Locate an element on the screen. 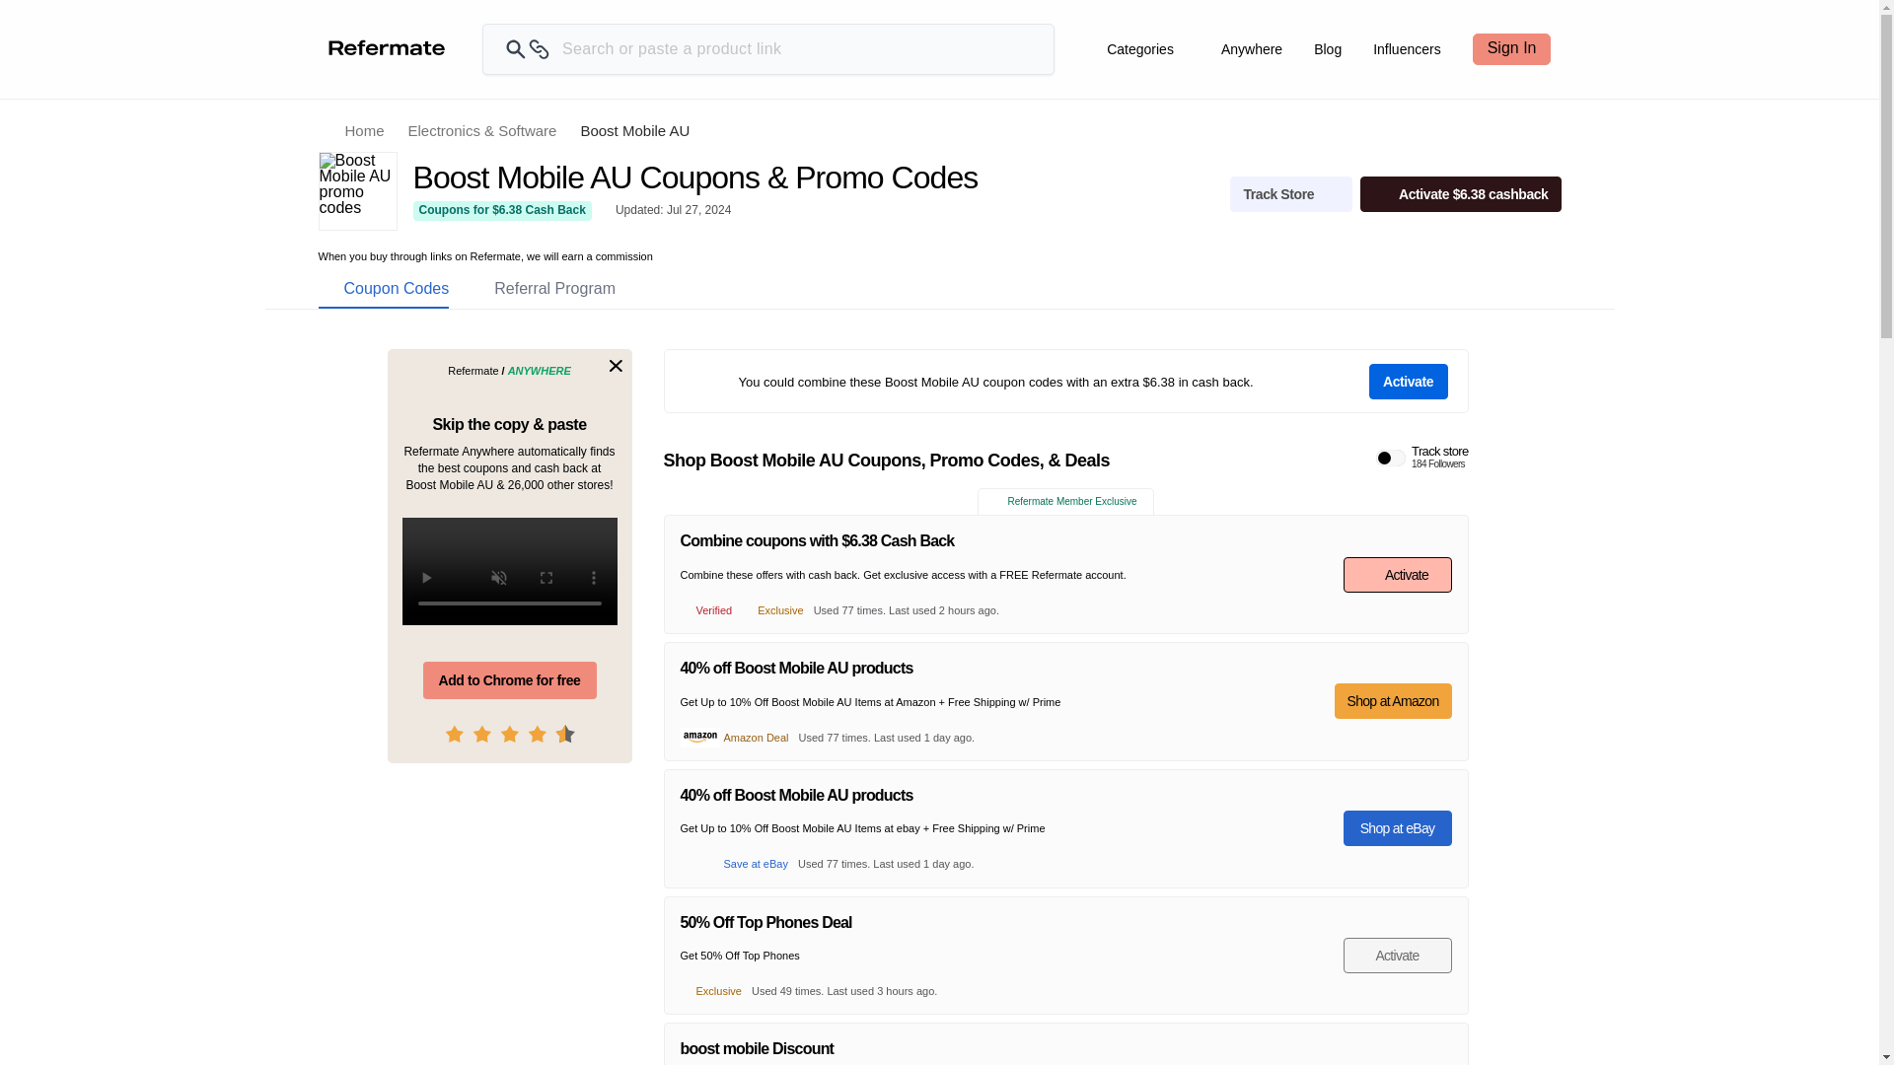  Activate is located at coordinates (1409, 382).